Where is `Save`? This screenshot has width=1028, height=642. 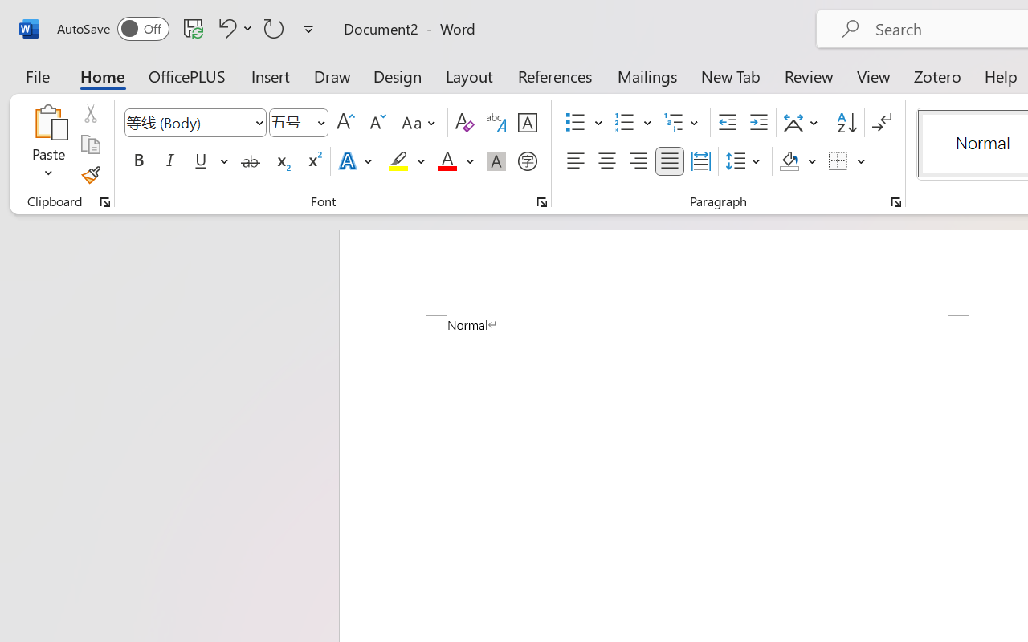 Save is located at coordinates (194, 28).